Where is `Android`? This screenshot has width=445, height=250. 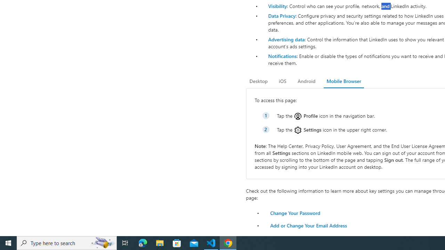 Android is located at coordinates (307, 81).